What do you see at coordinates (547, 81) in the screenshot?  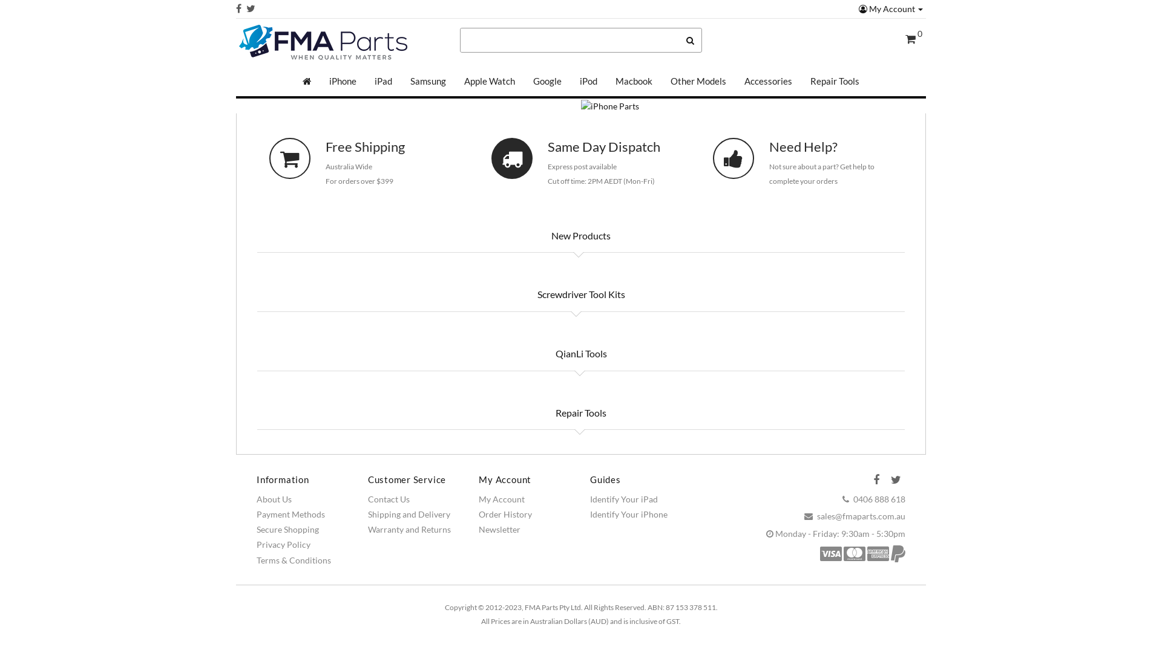 I see `Google` at bounding box center [547, 81].